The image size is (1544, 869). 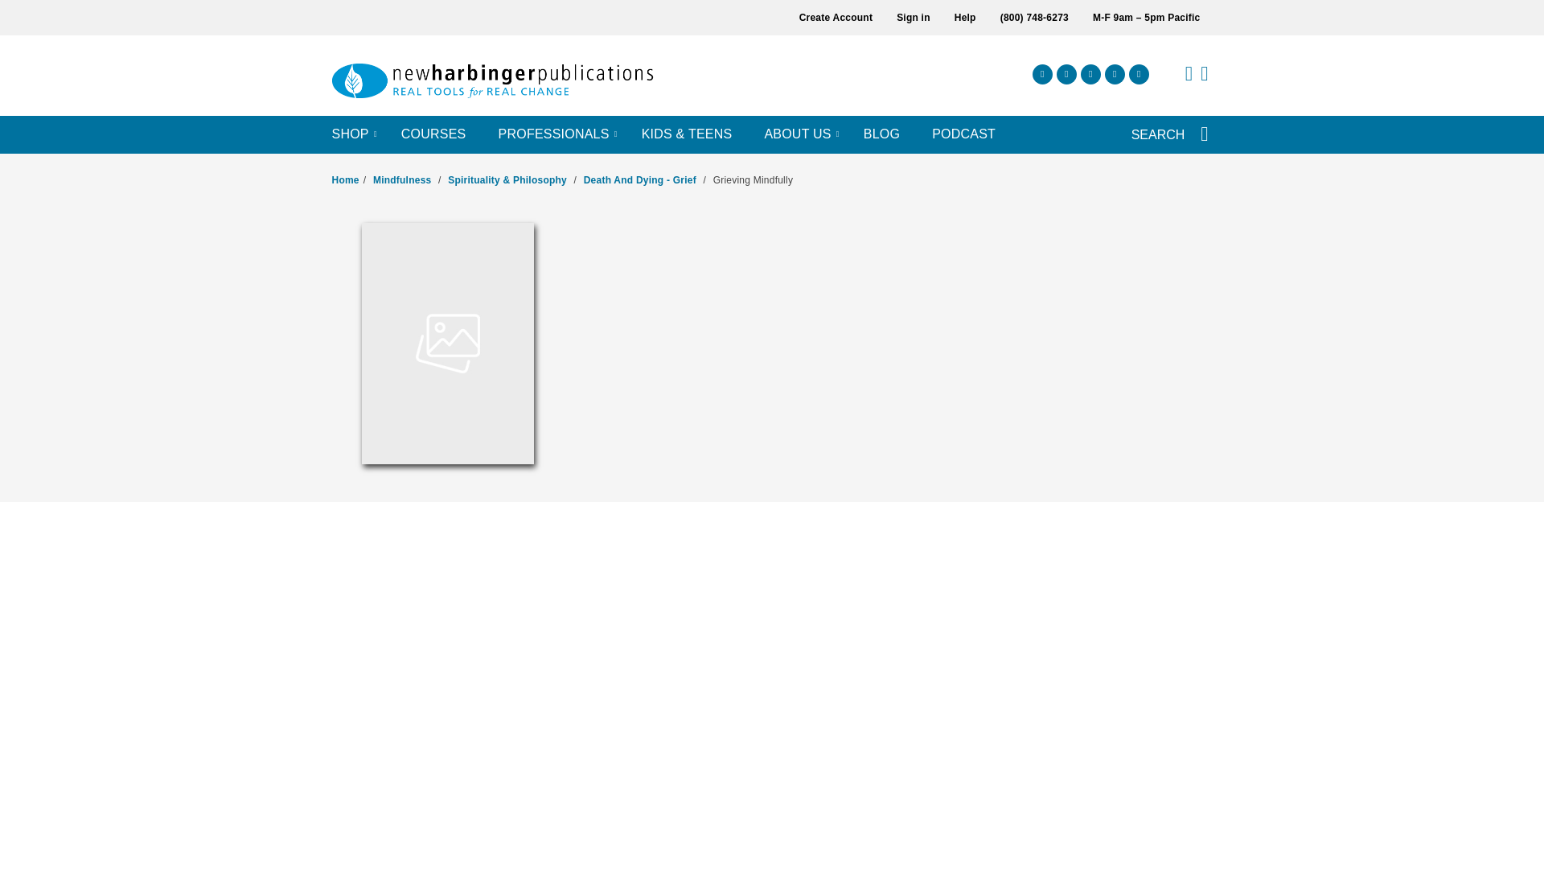 What do you see at coordinates (913, 18) in the screenshot?
I see `Sign in` at bounding box center [913, 18].